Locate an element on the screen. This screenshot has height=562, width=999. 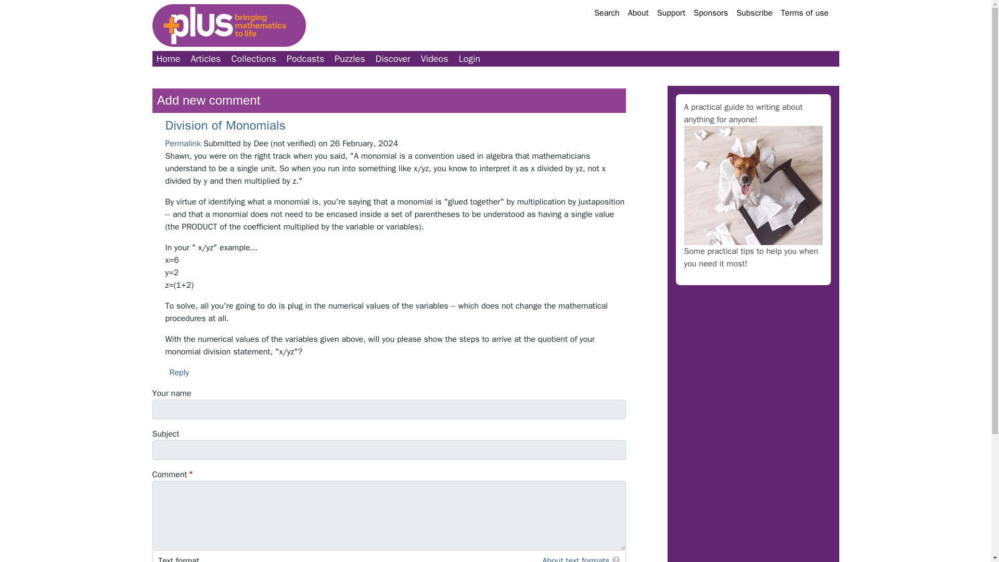
Videos is located at coordinates (434, 59).